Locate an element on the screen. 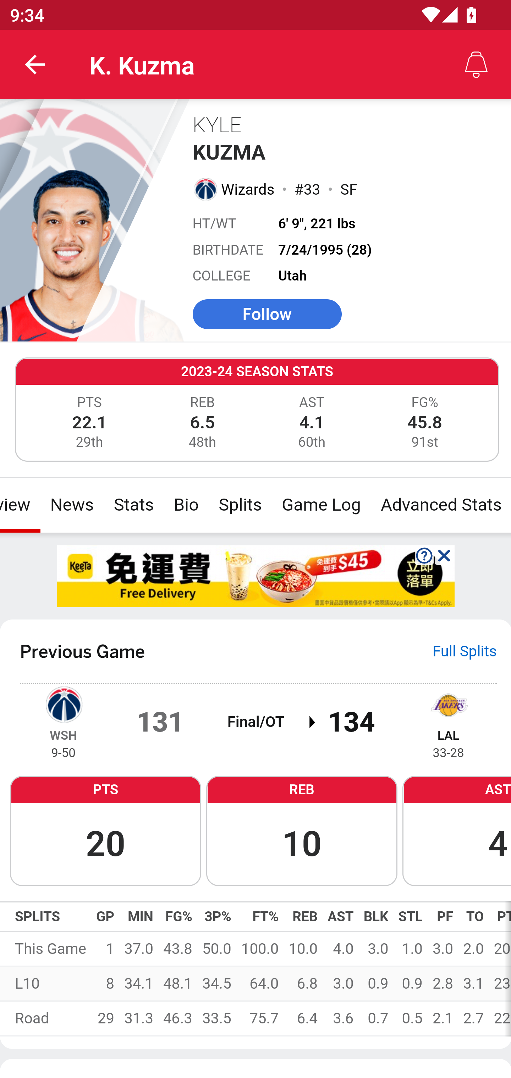 Image resolution: width=511 pixels, height=1078 pixels. Wizards is located at coordinates (248, 189).